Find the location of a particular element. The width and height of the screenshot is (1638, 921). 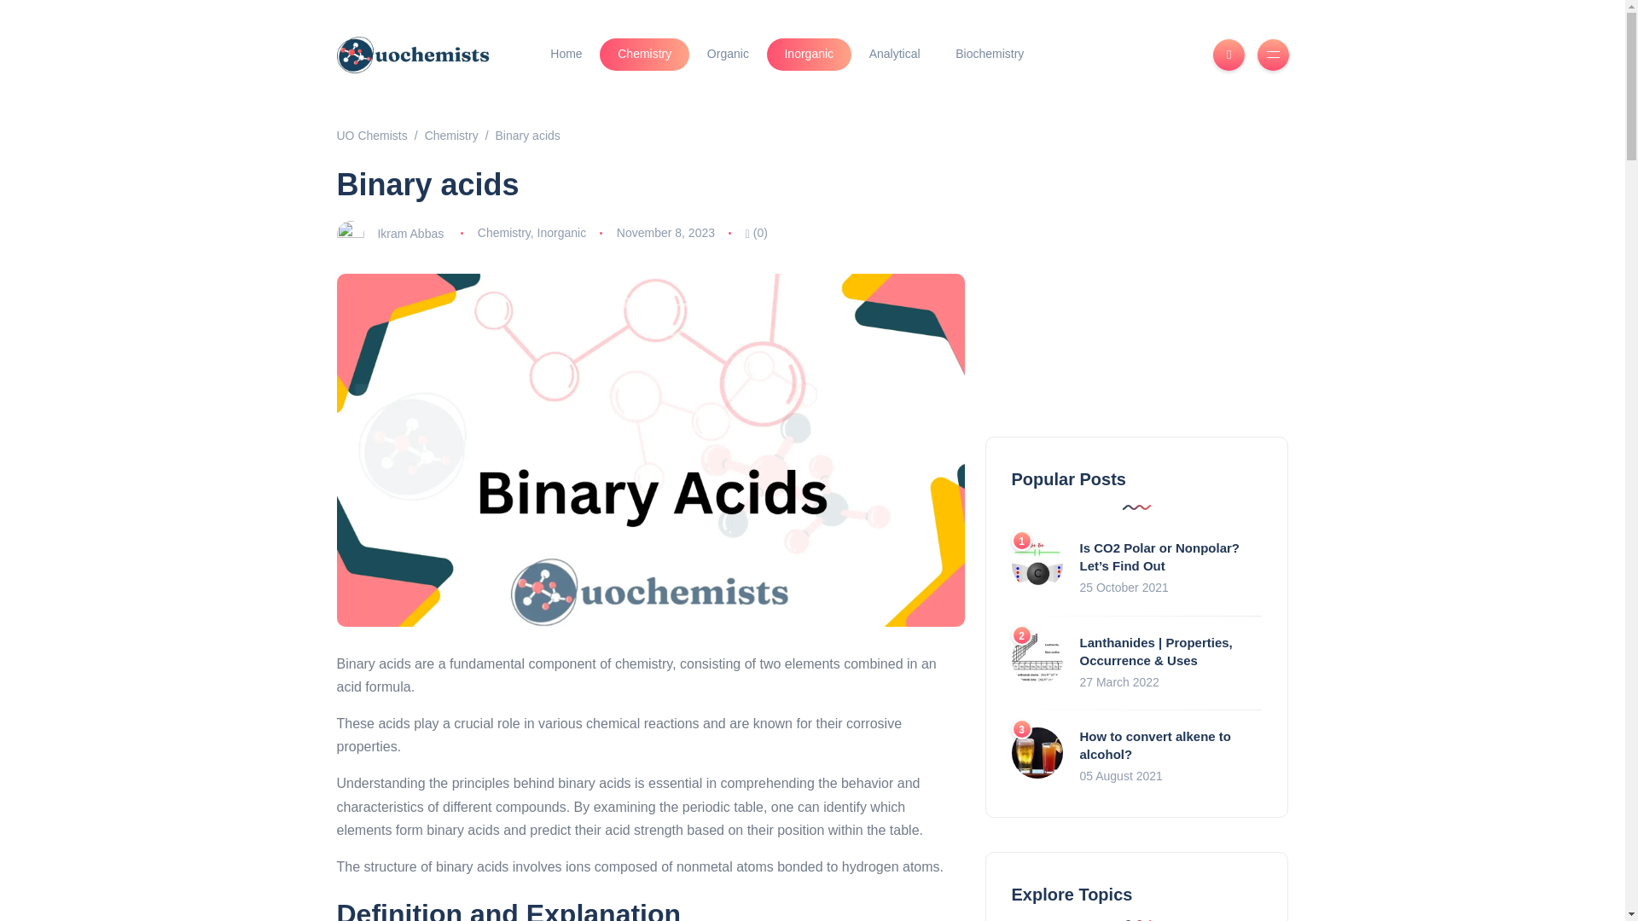

Analytical is located at coordinates (895, 55).